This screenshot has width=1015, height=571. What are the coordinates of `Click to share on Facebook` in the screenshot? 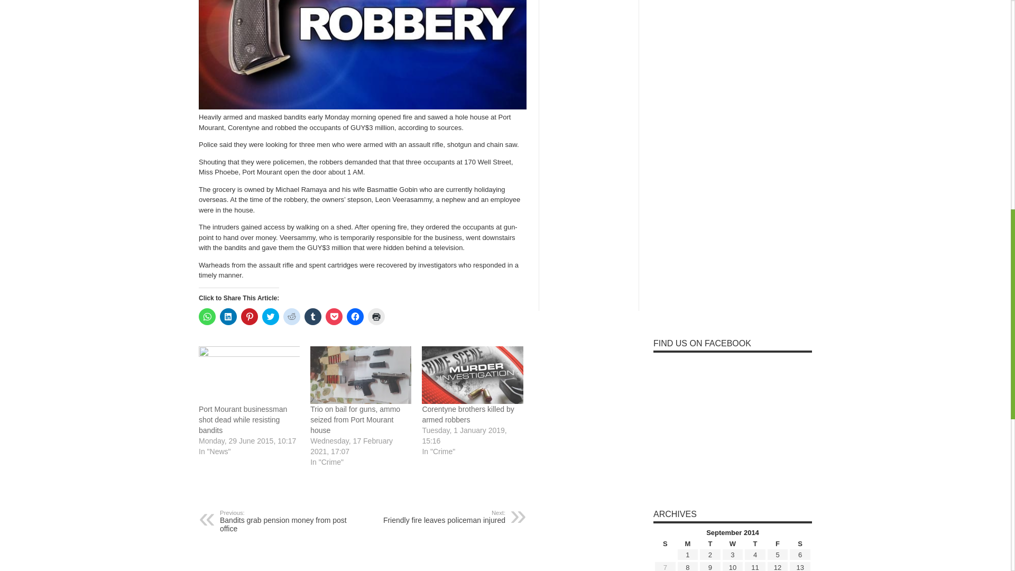 It's located at (355, 316).